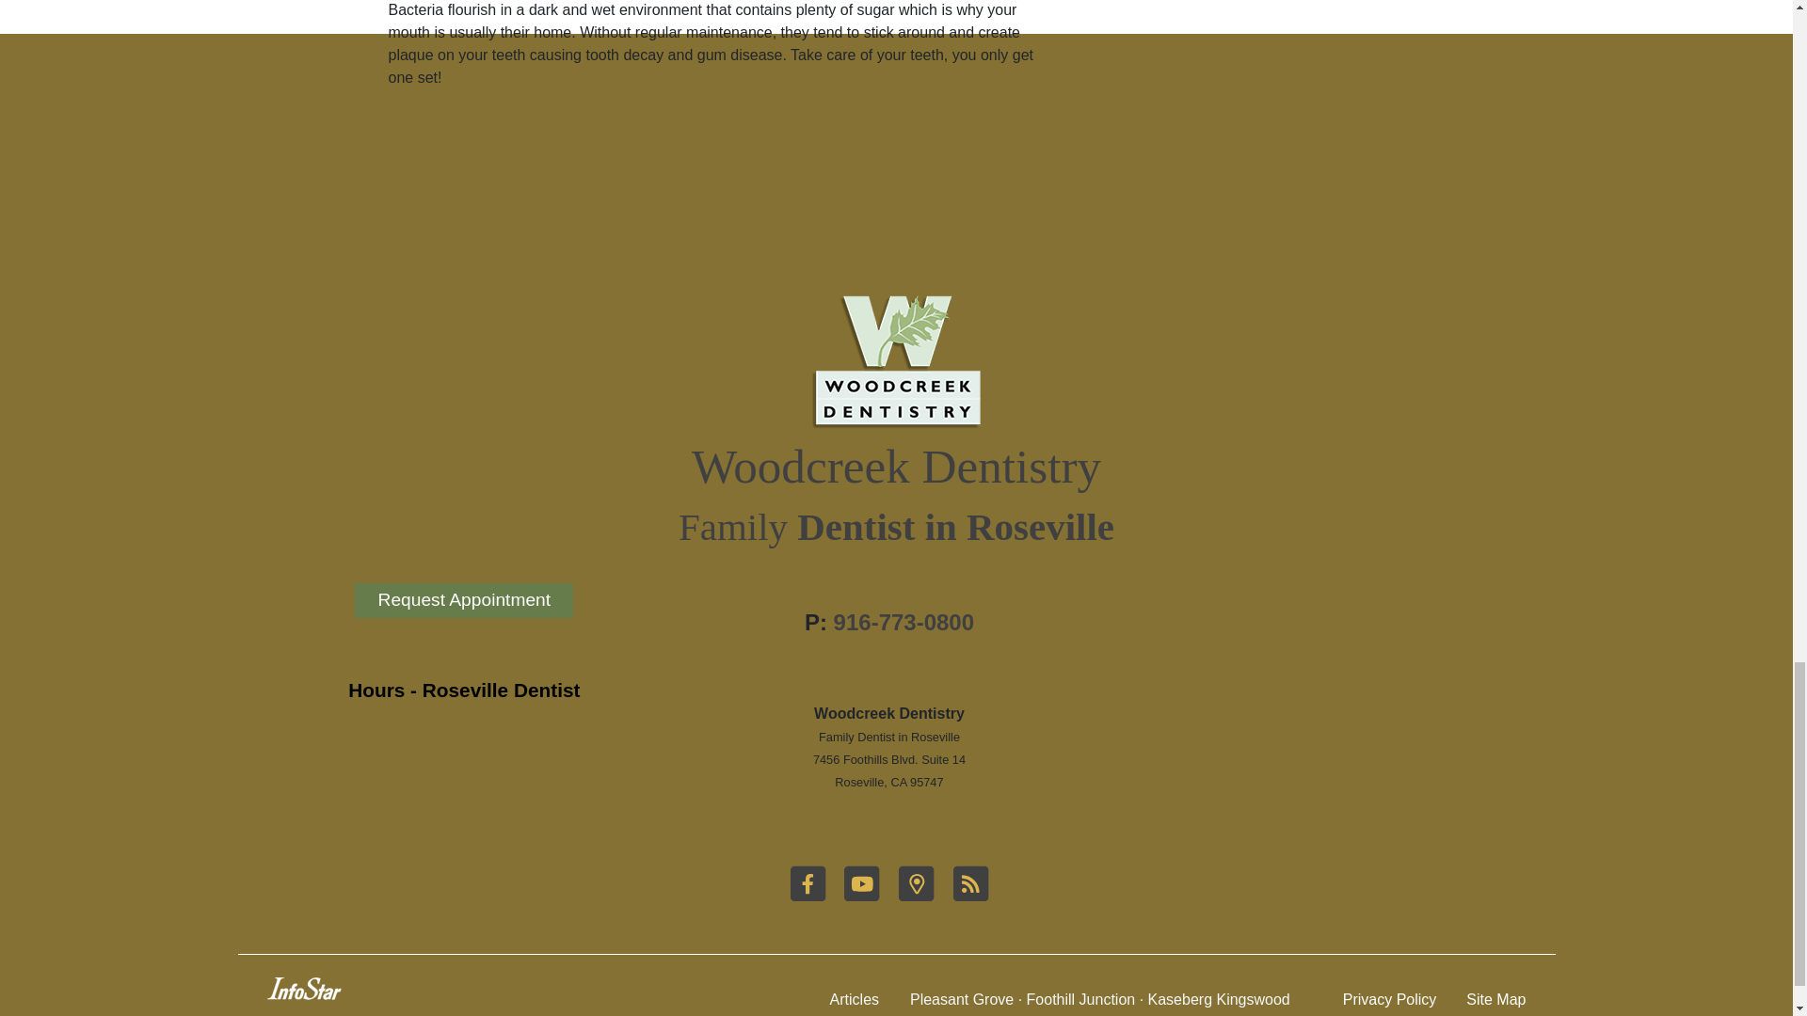 The width and height of the screenshot is (1807, 1016). I want to click on Map Link, so click(918, 897).